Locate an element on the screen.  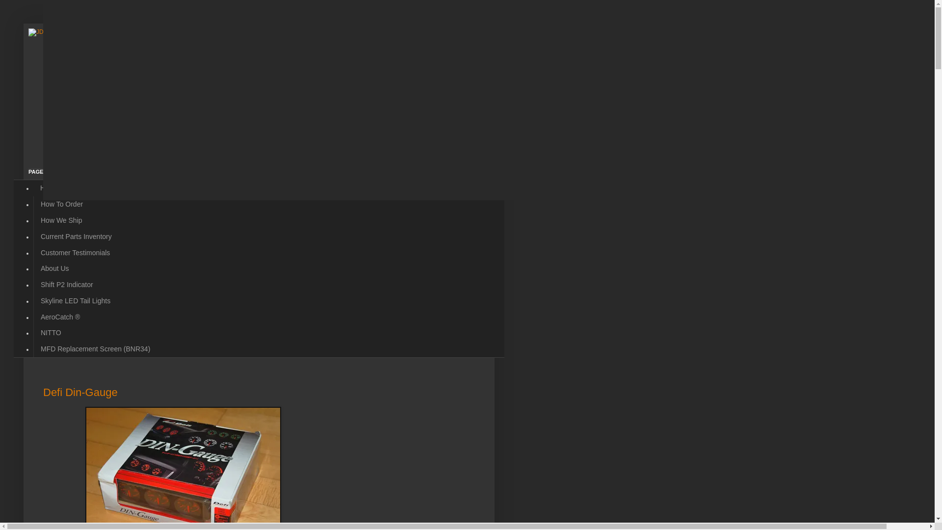
NITTO is located at coordinates (50, 333).